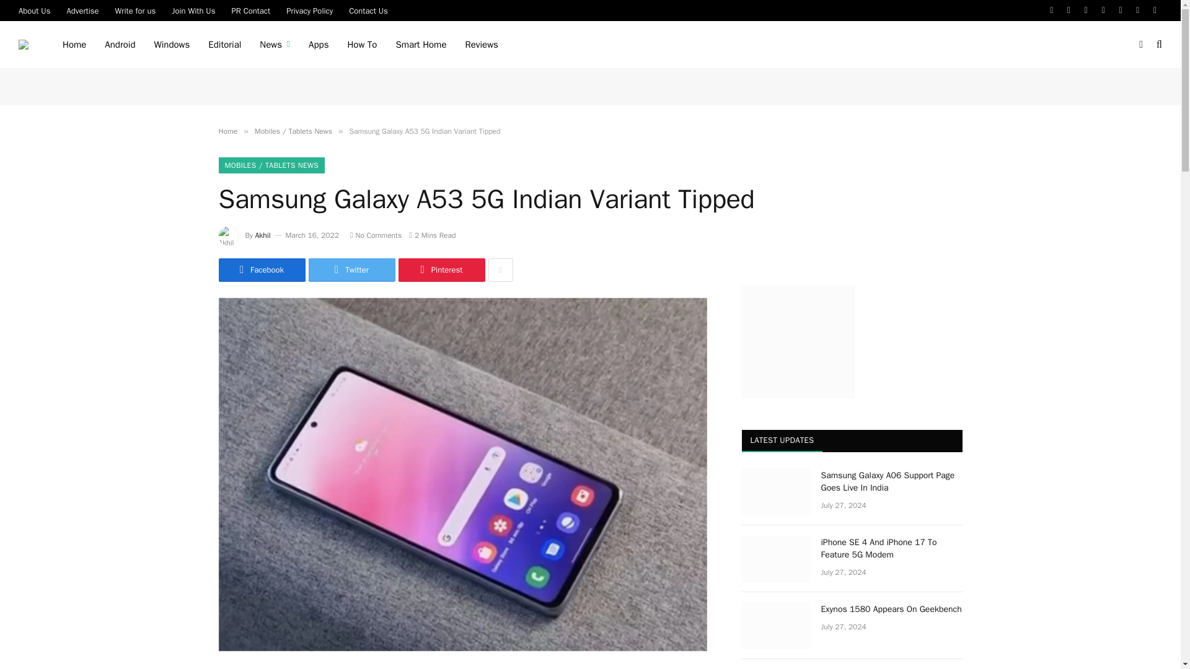 Image resolution: width=1190 pixels, height=669 pixels. I want to click on About Us, so click(35, 10).